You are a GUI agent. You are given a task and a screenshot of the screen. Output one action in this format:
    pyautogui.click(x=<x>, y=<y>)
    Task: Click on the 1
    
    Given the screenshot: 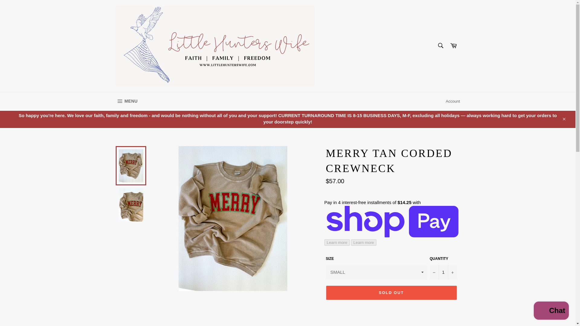 What is the action you would take?
    pyautogui.click(x=453, y=46)
    